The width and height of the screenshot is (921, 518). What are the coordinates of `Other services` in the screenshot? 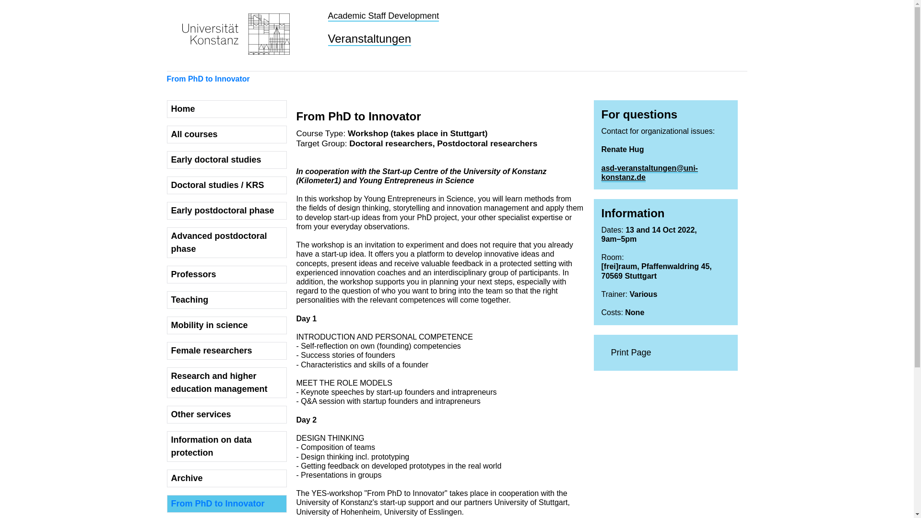 It's located at (226, 414).